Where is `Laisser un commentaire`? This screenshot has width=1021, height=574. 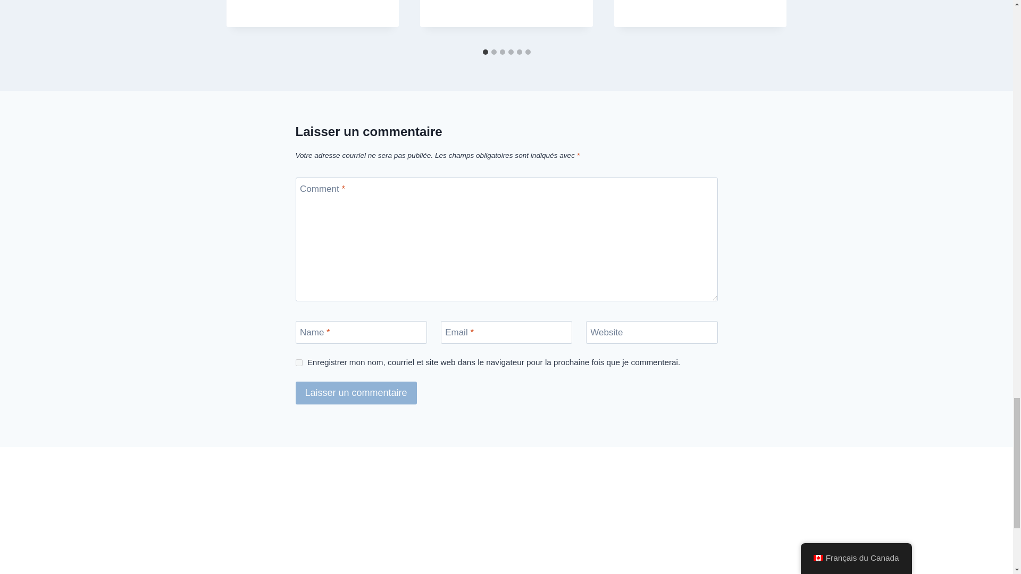 Laisser un commentaire is located at coordinates (356, 393).